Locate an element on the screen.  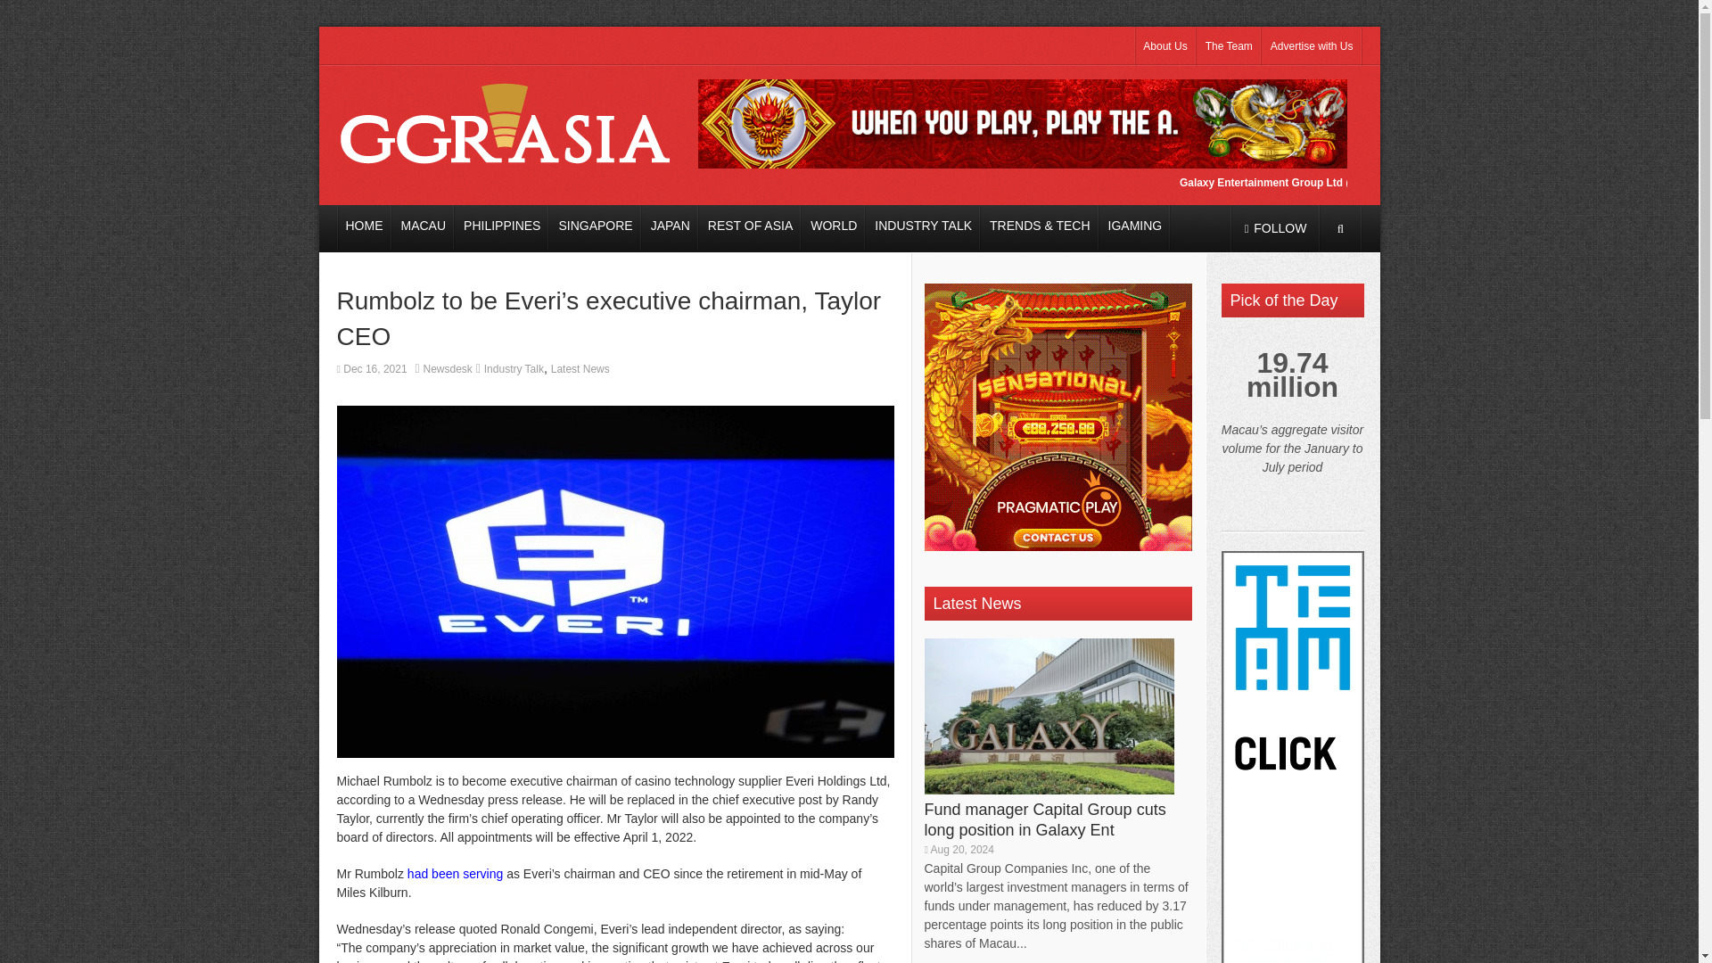
About Us is located at coordinates (1165, 46).